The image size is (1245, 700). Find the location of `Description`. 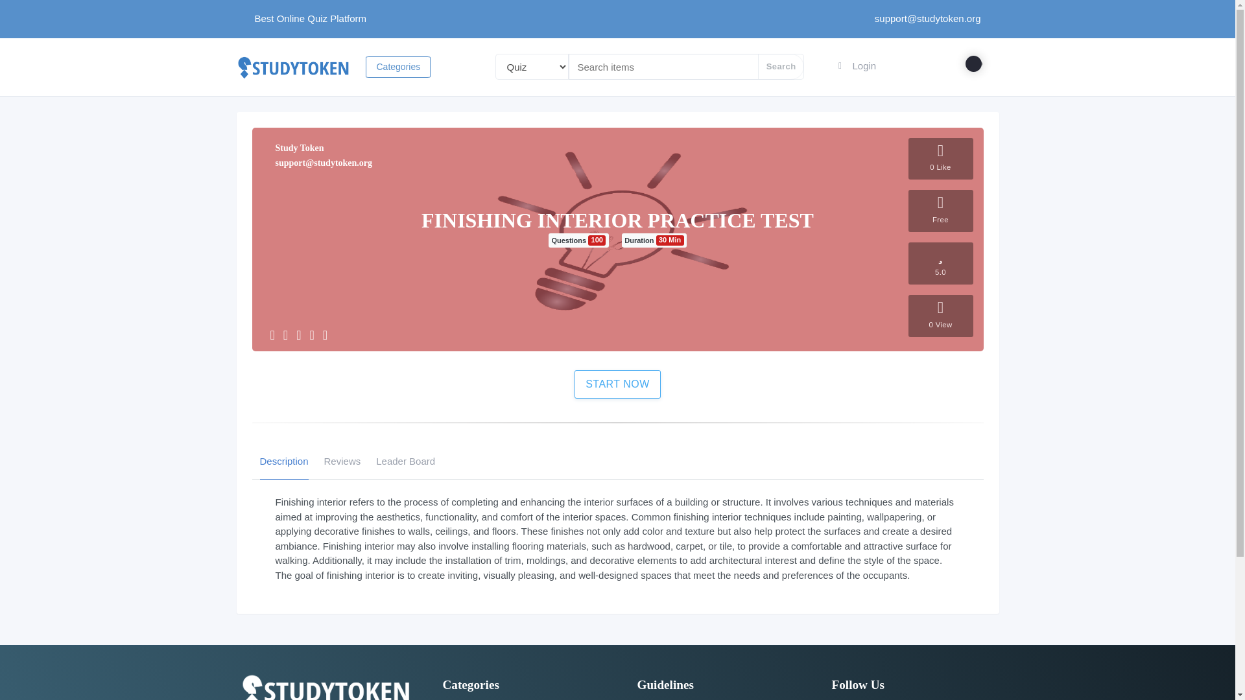

Description is located at coordinates (283, 461).